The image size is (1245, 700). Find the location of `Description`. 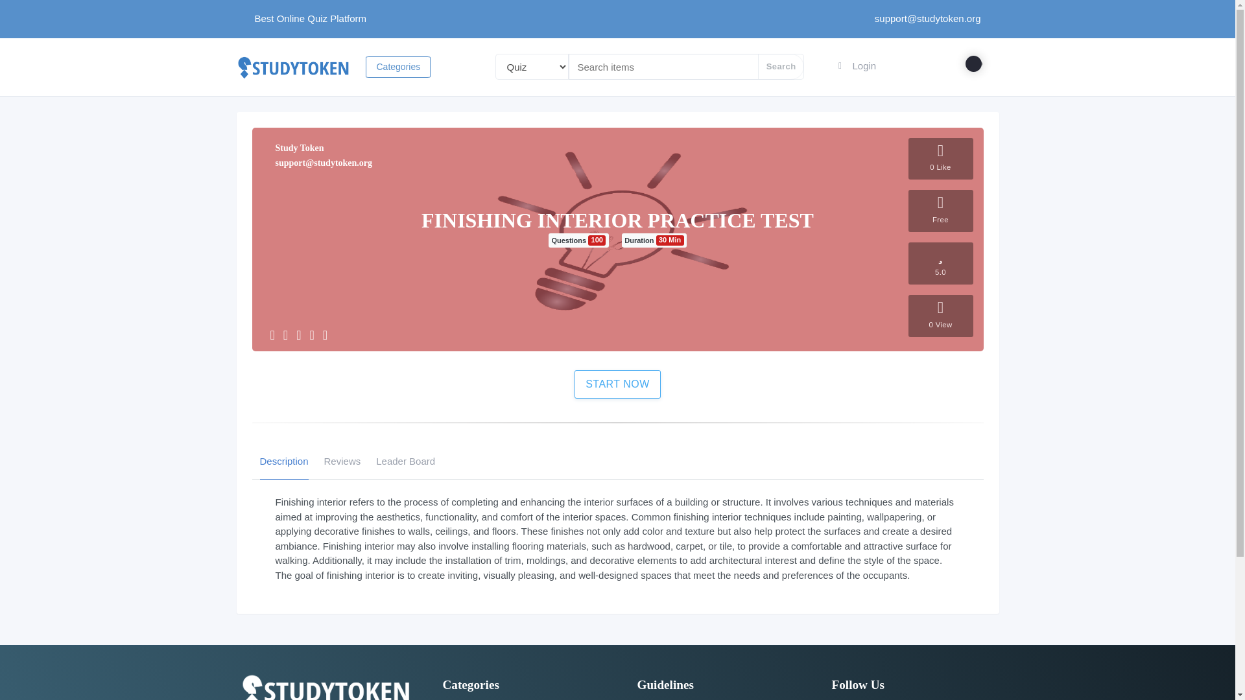

Description is located at coordinates (283, 461).